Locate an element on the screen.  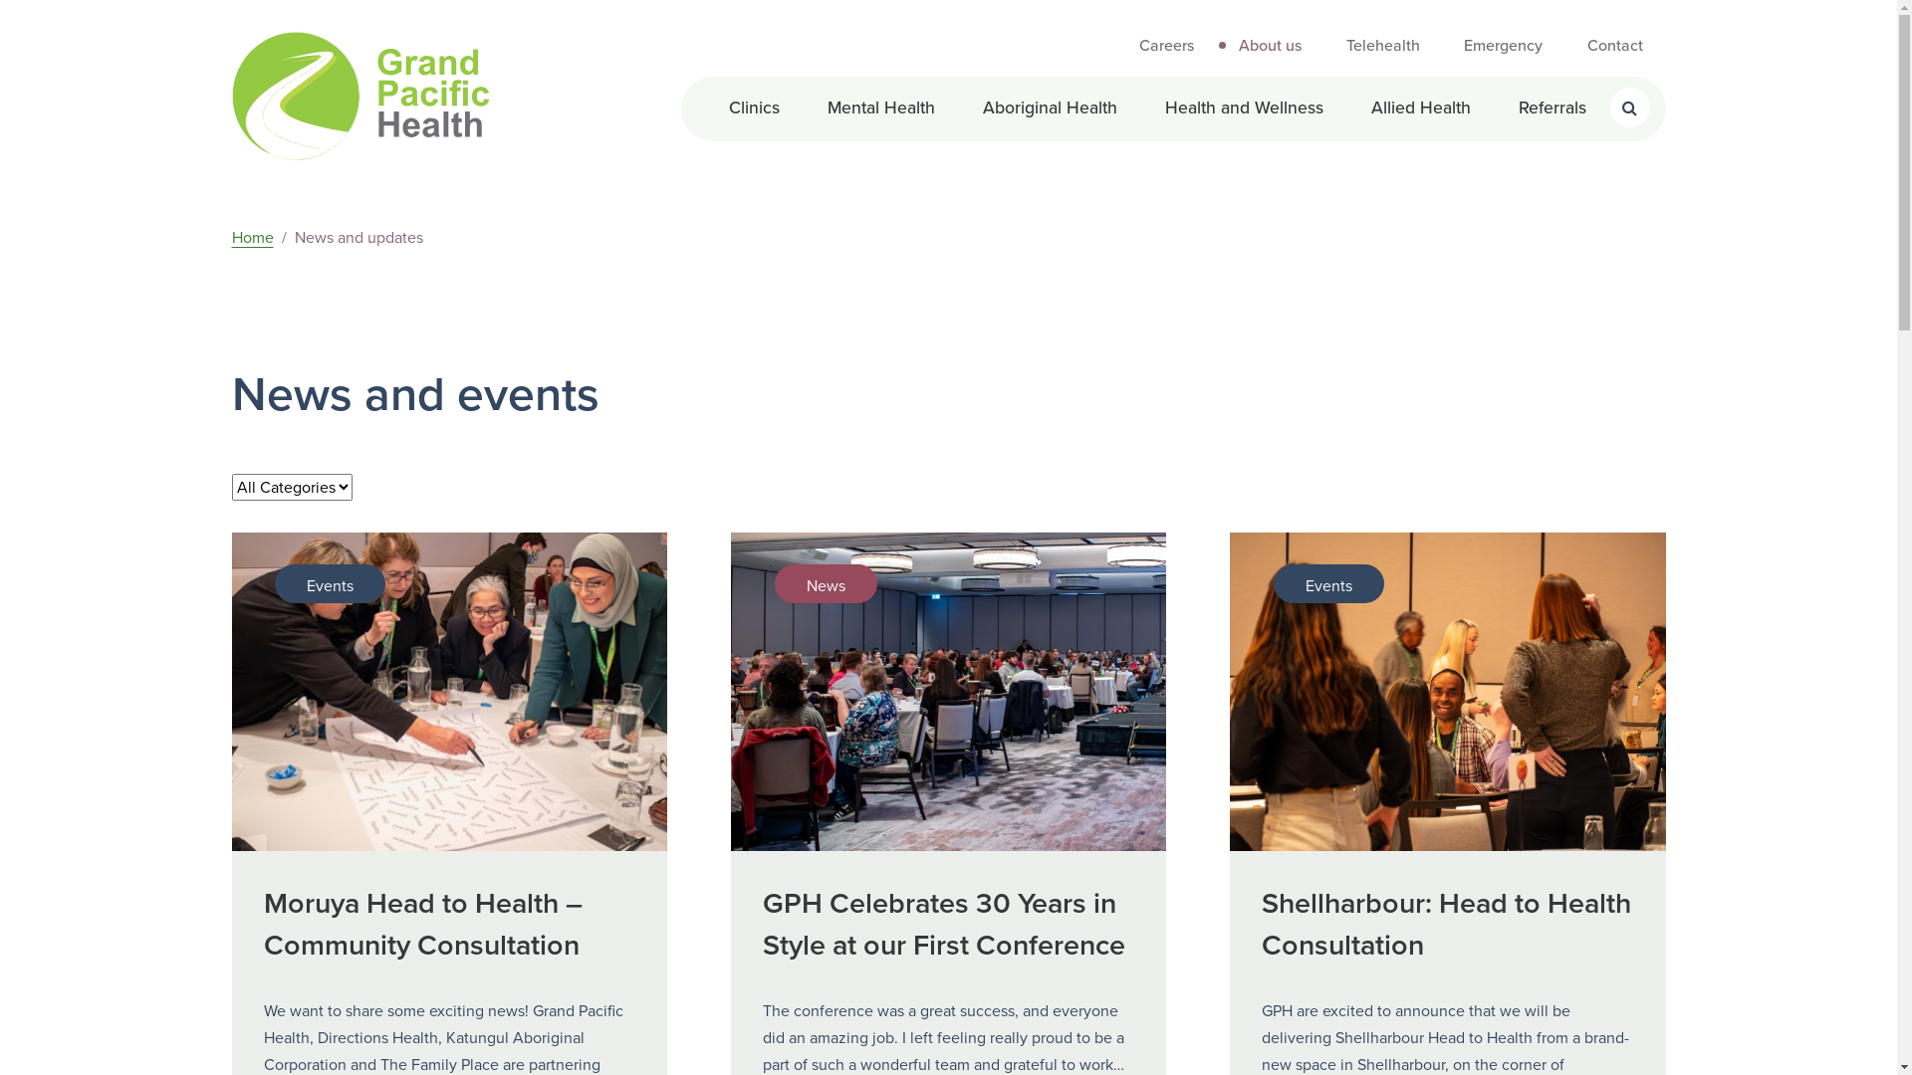
Emergency is located at coordinates (1504, 46).